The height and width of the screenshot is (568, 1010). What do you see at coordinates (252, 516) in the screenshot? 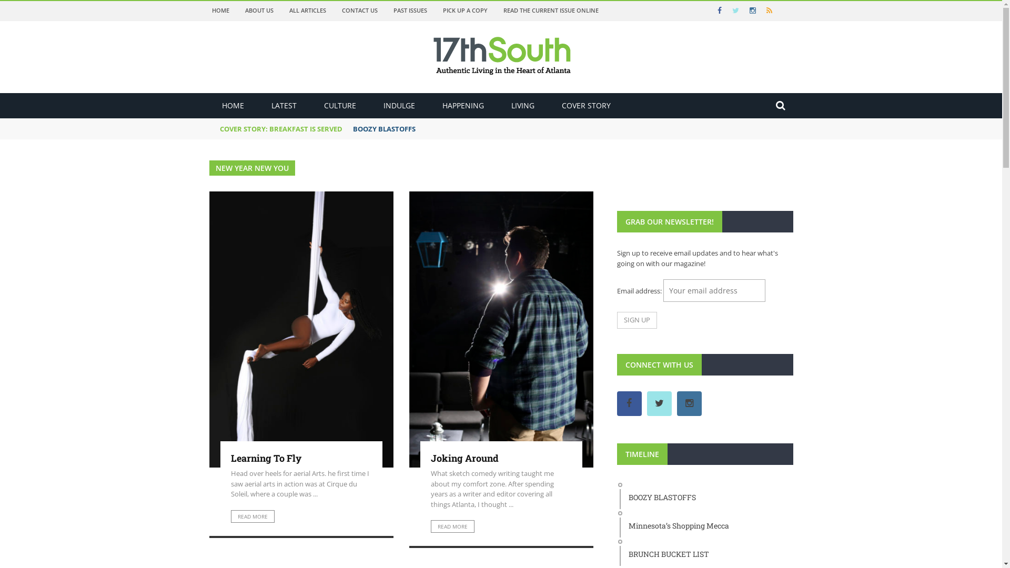
I see `READ MORE` at bounding box center [252, 516].